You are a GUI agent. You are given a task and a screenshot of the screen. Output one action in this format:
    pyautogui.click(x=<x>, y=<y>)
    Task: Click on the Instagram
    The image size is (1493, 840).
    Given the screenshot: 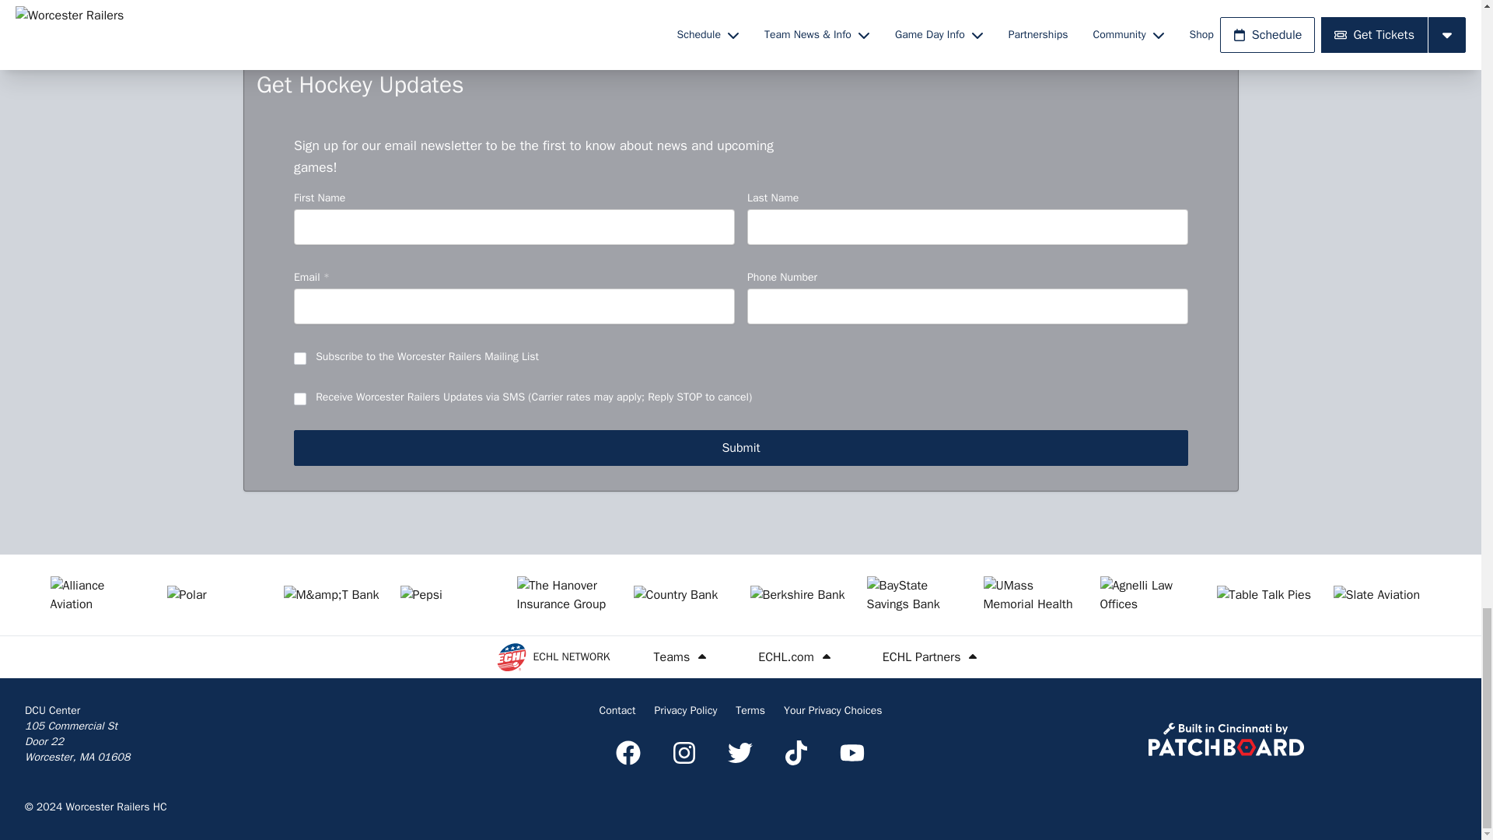 What is the action you would take?
    pyautogui.click(x=684, y=752)
    